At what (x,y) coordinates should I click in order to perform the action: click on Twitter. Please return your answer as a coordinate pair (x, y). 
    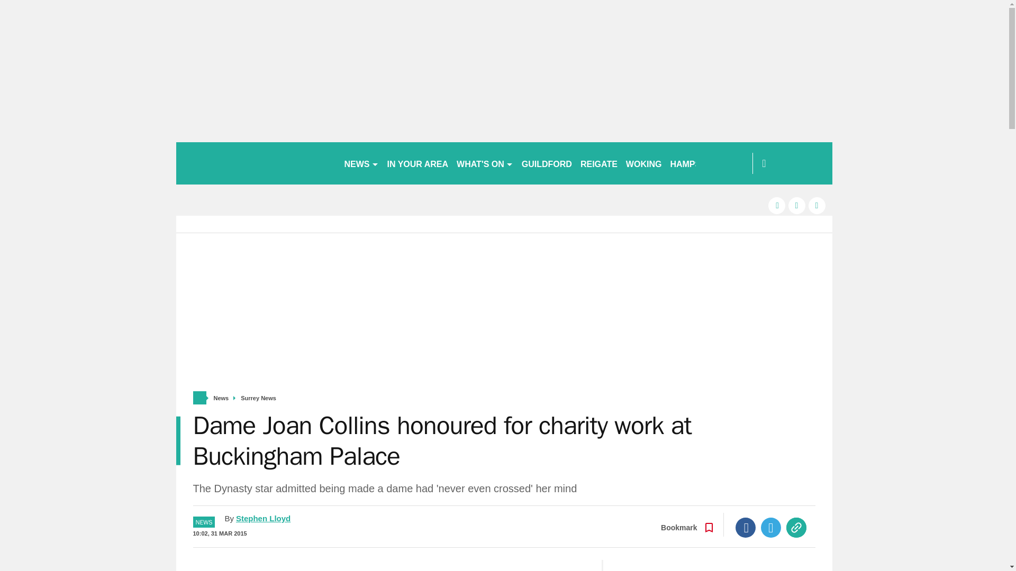
    Looking at the image, I should click on (771, 528).